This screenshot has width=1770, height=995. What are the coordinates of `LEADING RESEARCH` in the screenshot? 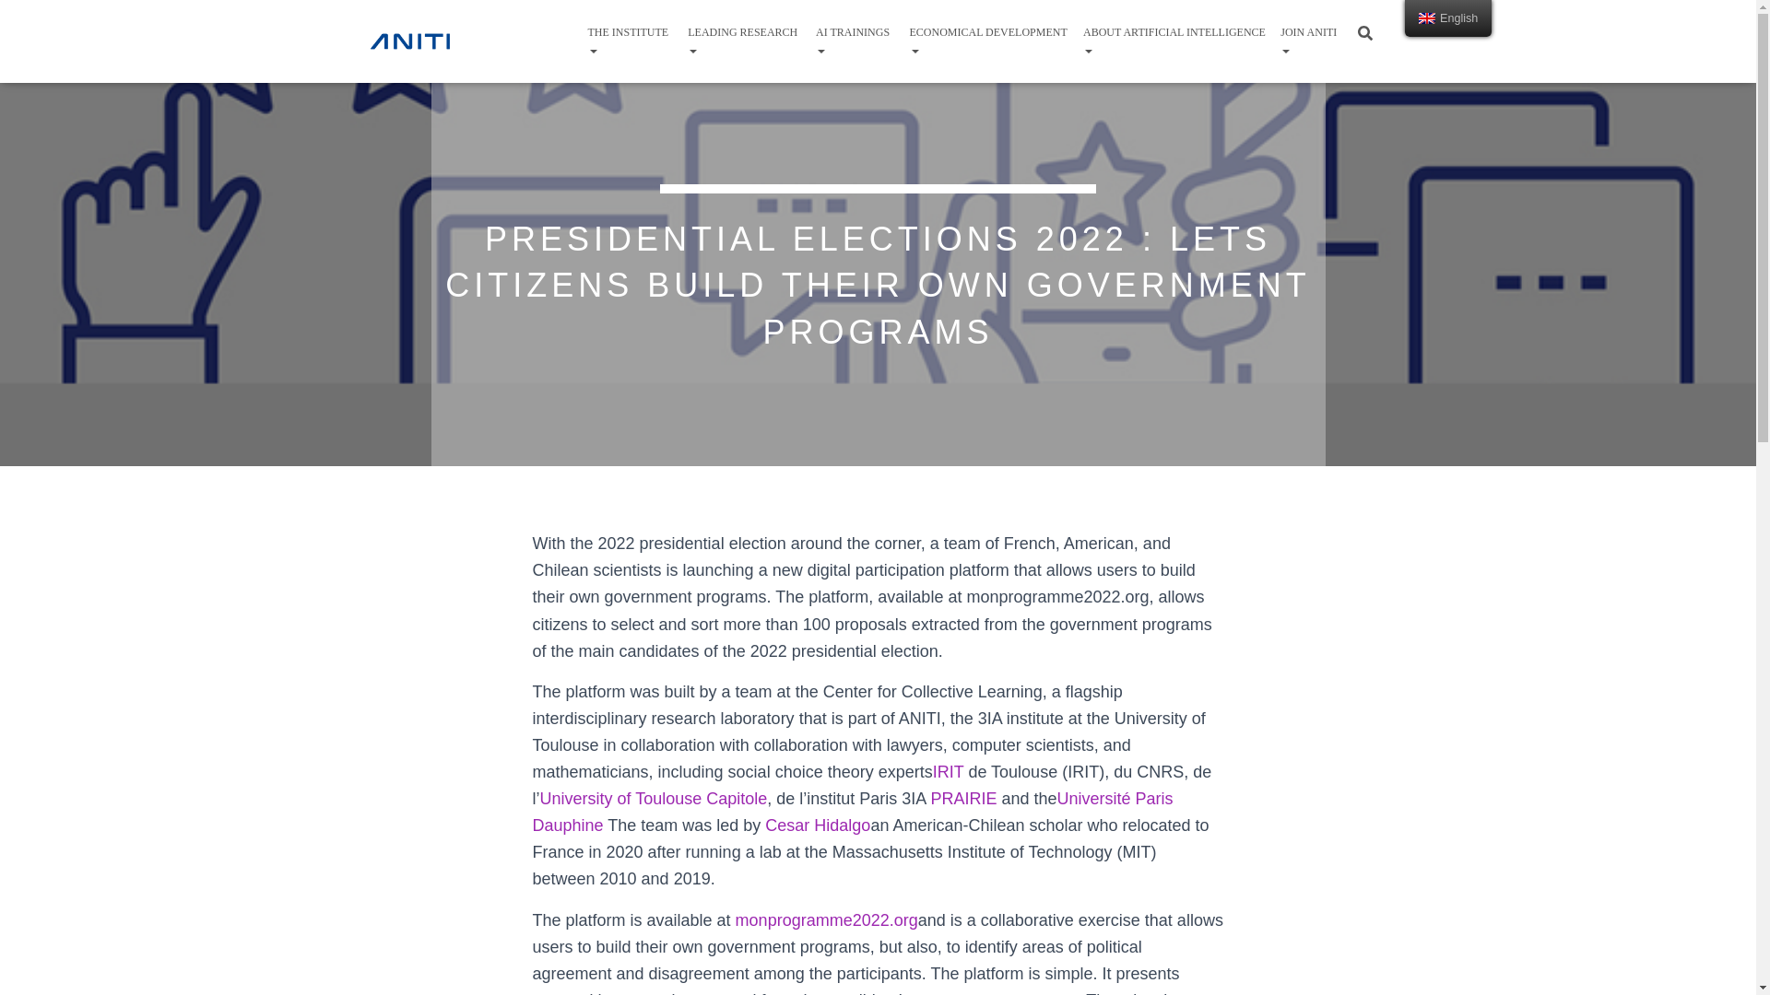 It's located at (747, 41).